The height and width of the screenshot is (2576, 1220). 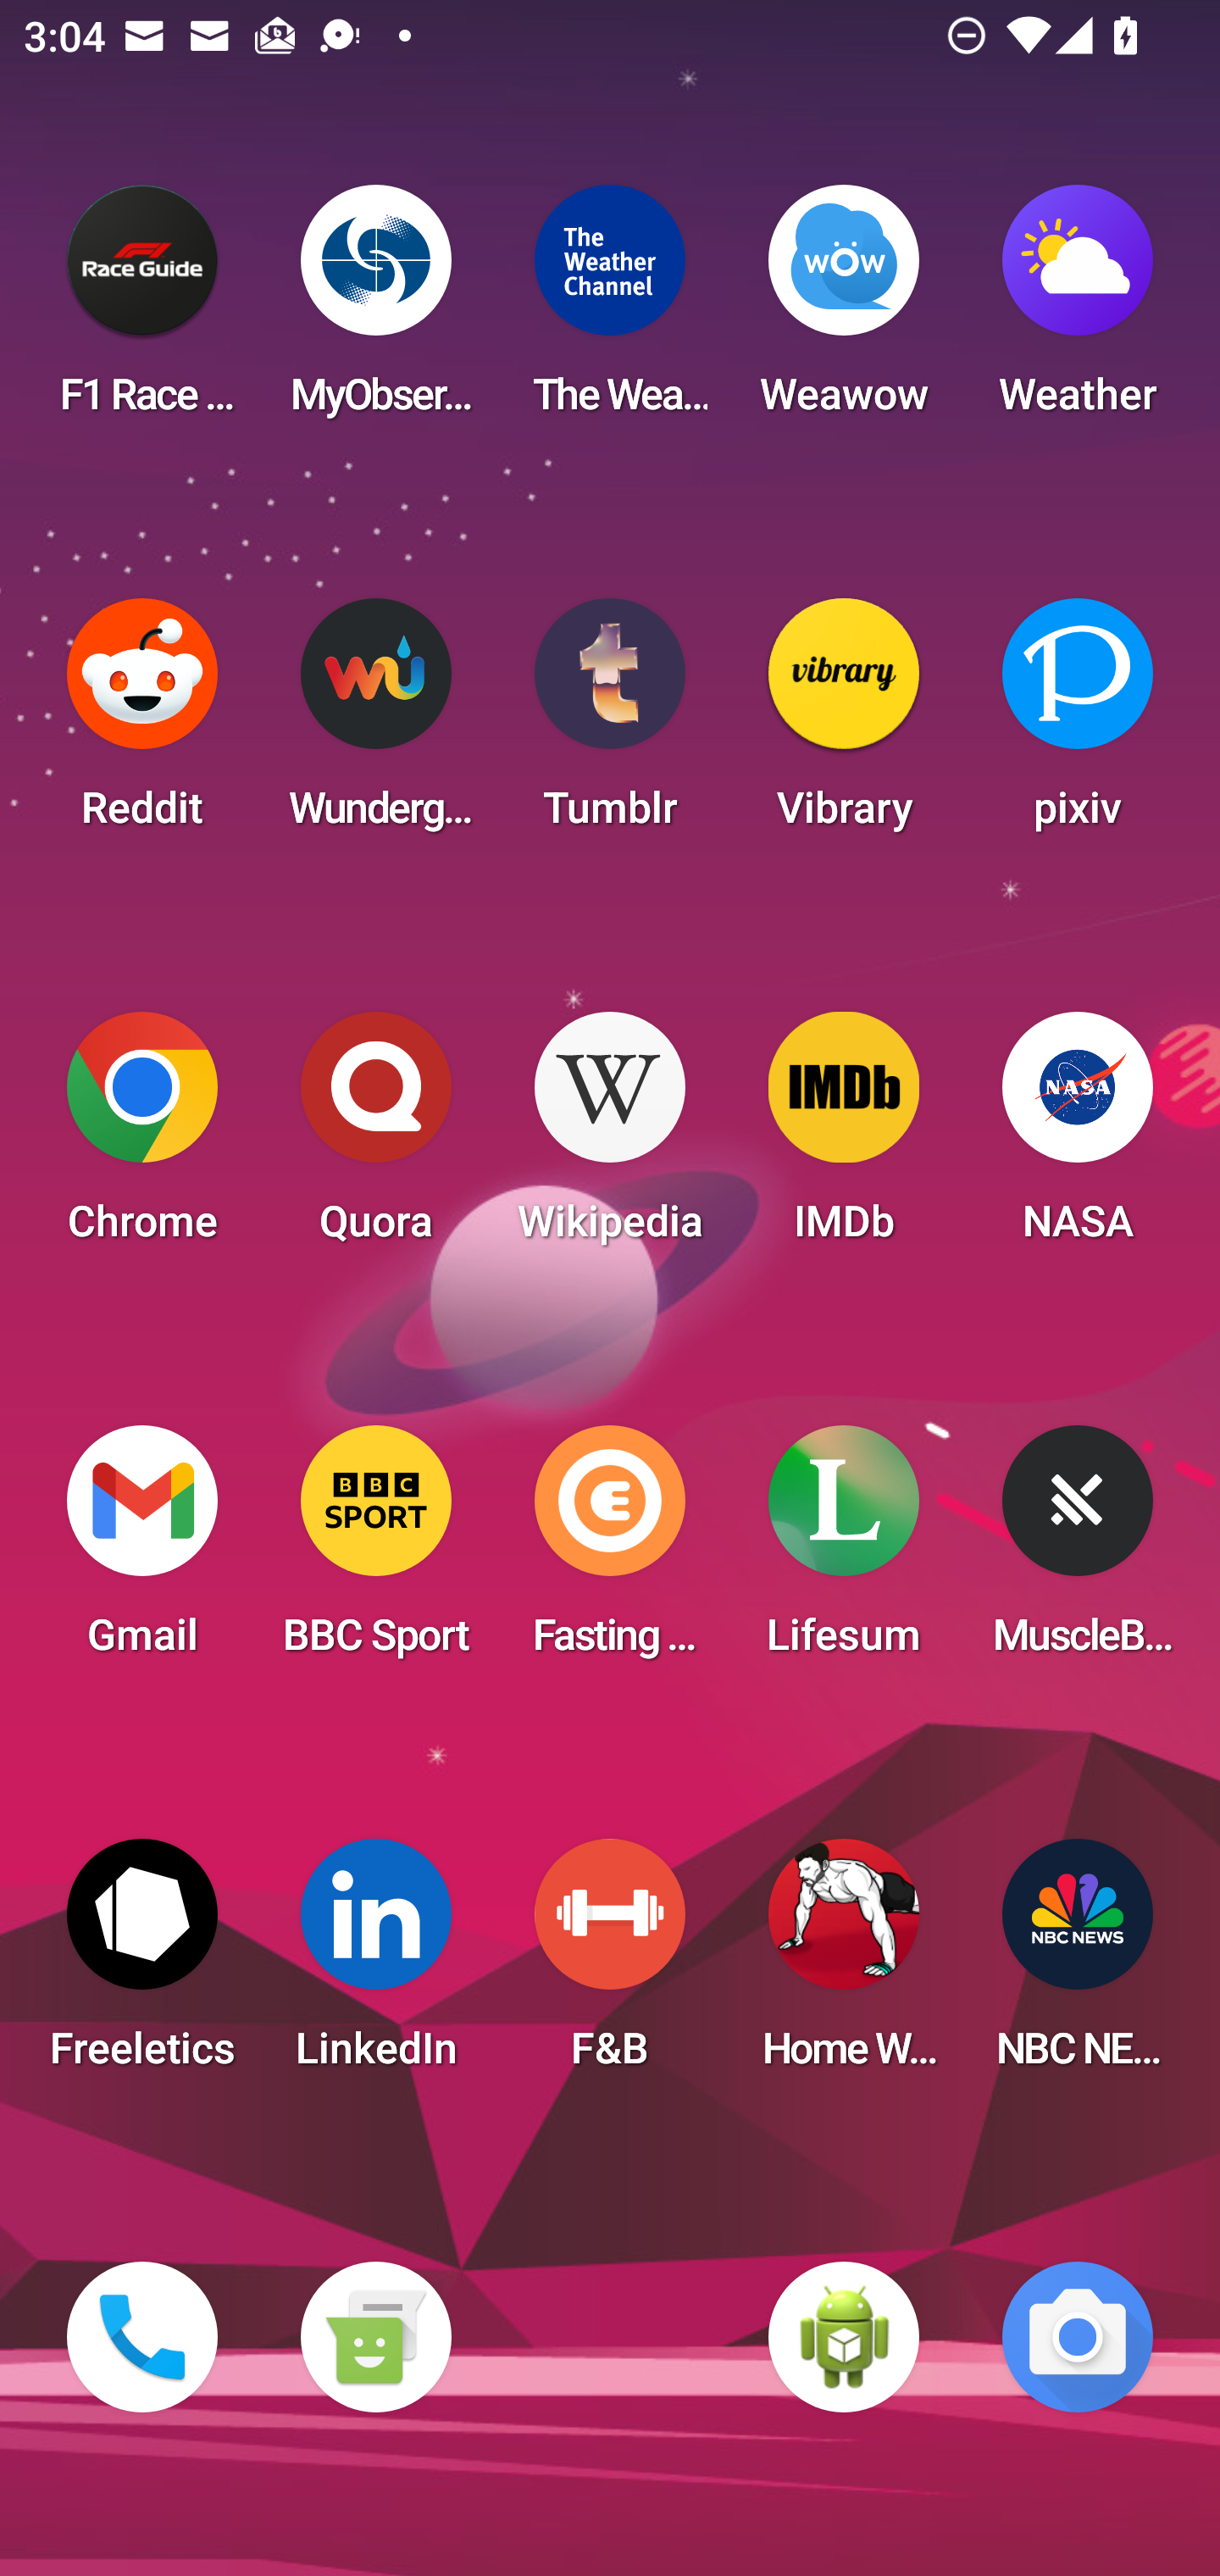 What do you see at coordinates (844, 1964) in the screenshot?
I see `Home Workout` at bounding box center [844, 1964].